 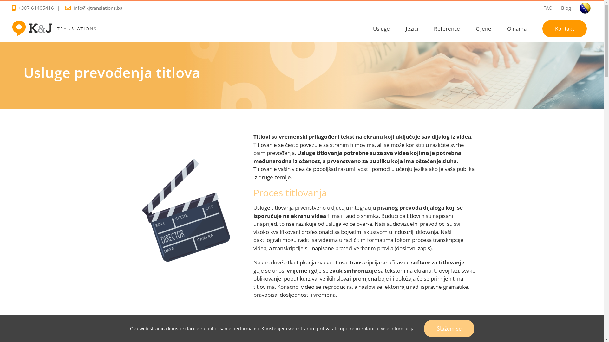 I want to click on Kontakt, so click(x=565, y=28).